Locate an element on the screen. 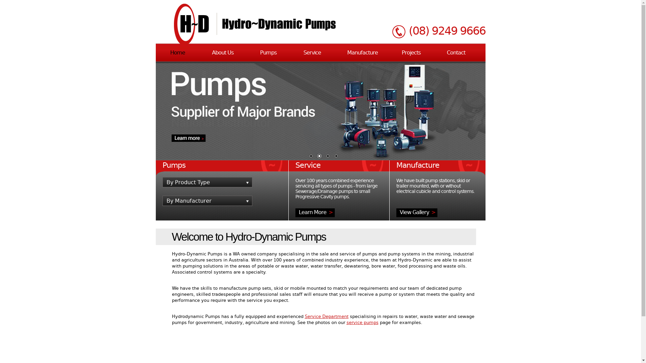 This screenshot has width=646, height=363. Learn More > is located at coordinates (315, 213).